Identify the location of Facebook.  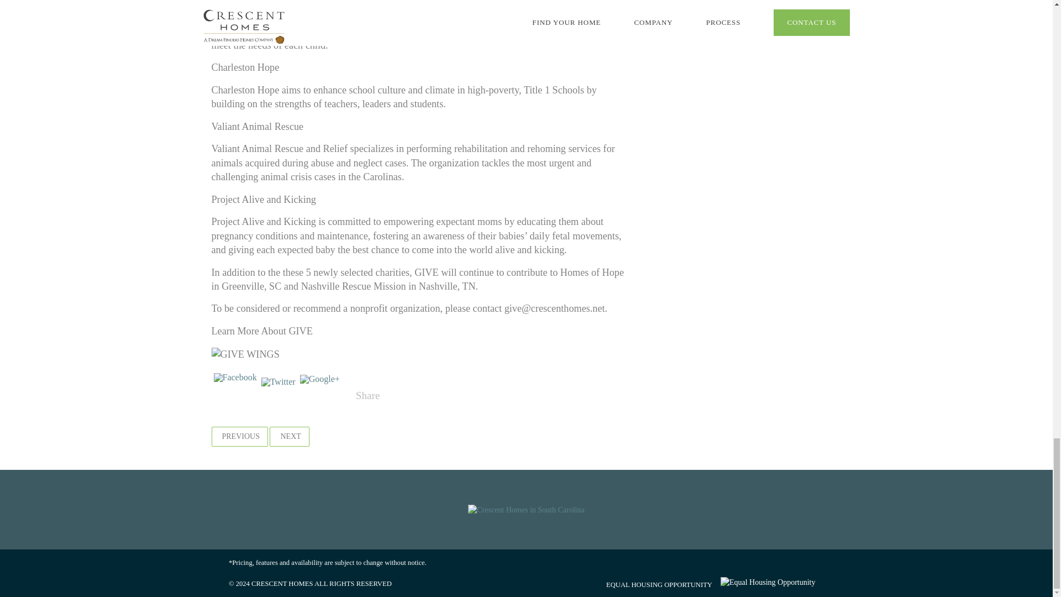
(235, 396).